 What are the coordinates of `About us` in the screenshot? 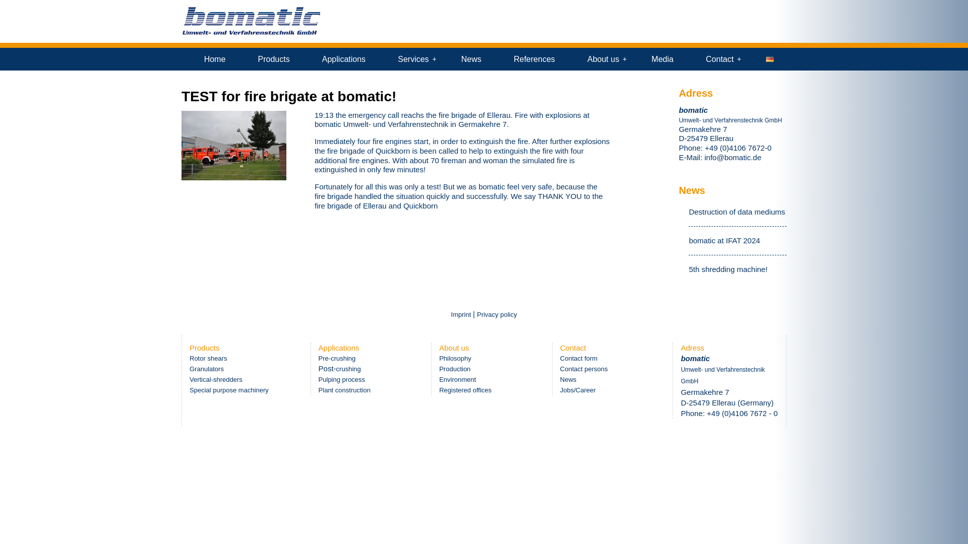 It's located at (603, 59).